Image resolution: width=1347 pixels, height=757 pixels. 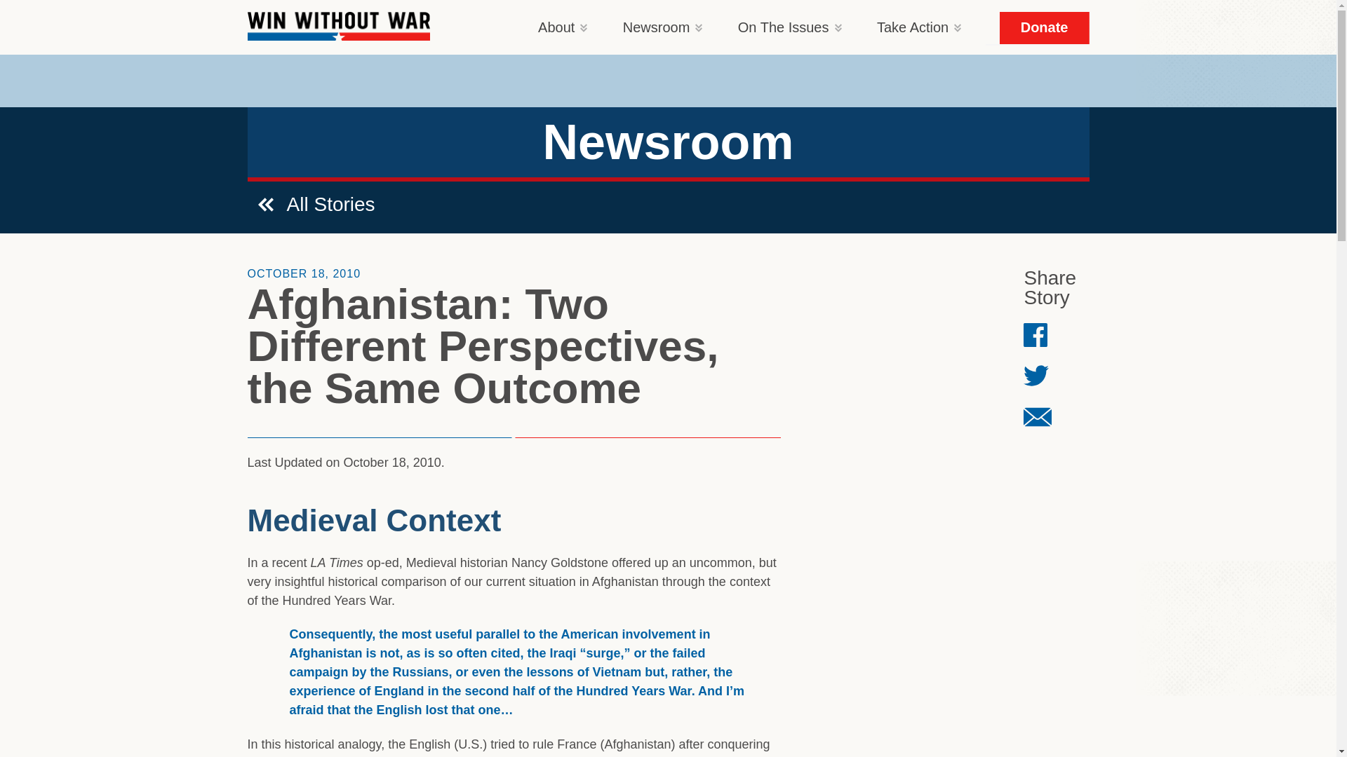 I want to click on Share on Facebook, so click(x=1037, y=335).